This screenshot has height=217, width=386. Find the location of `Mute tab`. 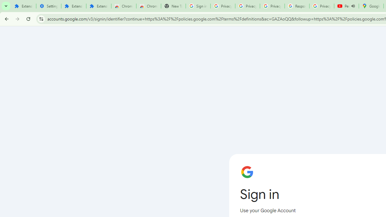

Mute tab is located at coordinates (353, 6).